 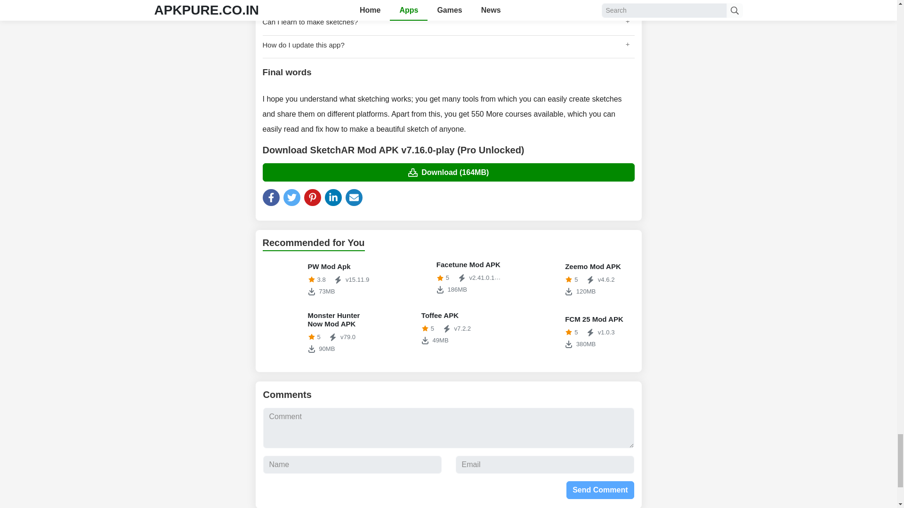 What do you see at coordinates (448, 328) in the screenshot?
I see ` Facetune Mod APK ` at bounding box center [448, 328].